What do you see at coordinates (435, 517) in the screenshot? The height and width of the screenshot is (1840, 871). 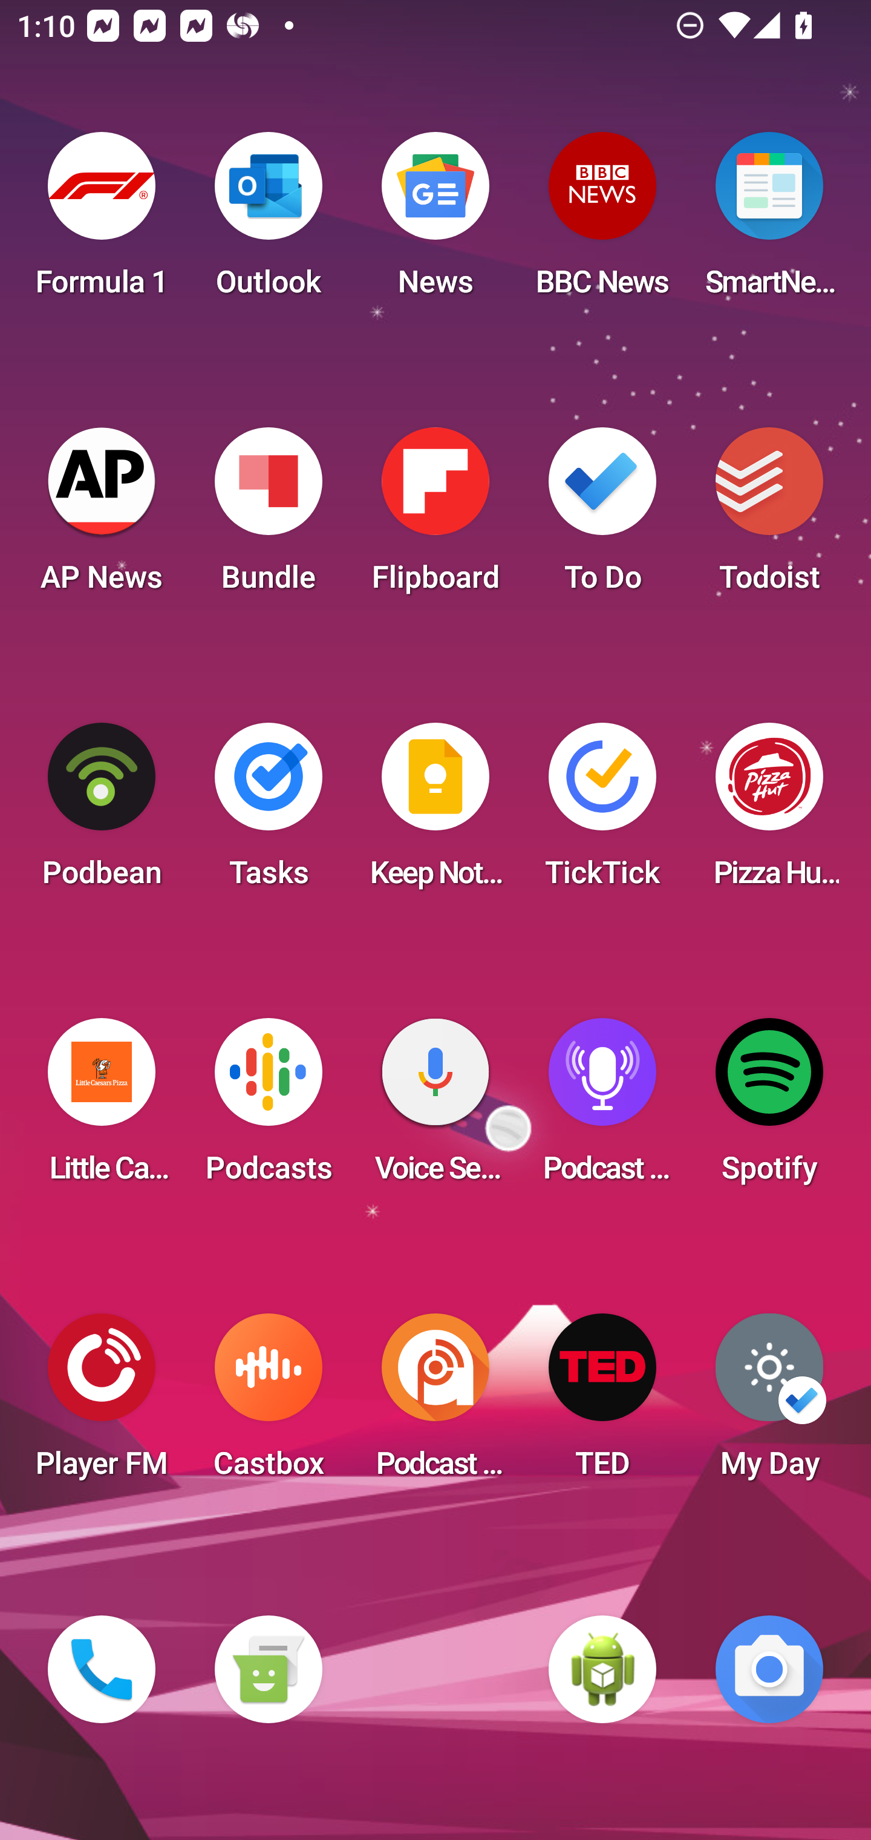 I see `Flipboard` at bounding box center [435, 517].